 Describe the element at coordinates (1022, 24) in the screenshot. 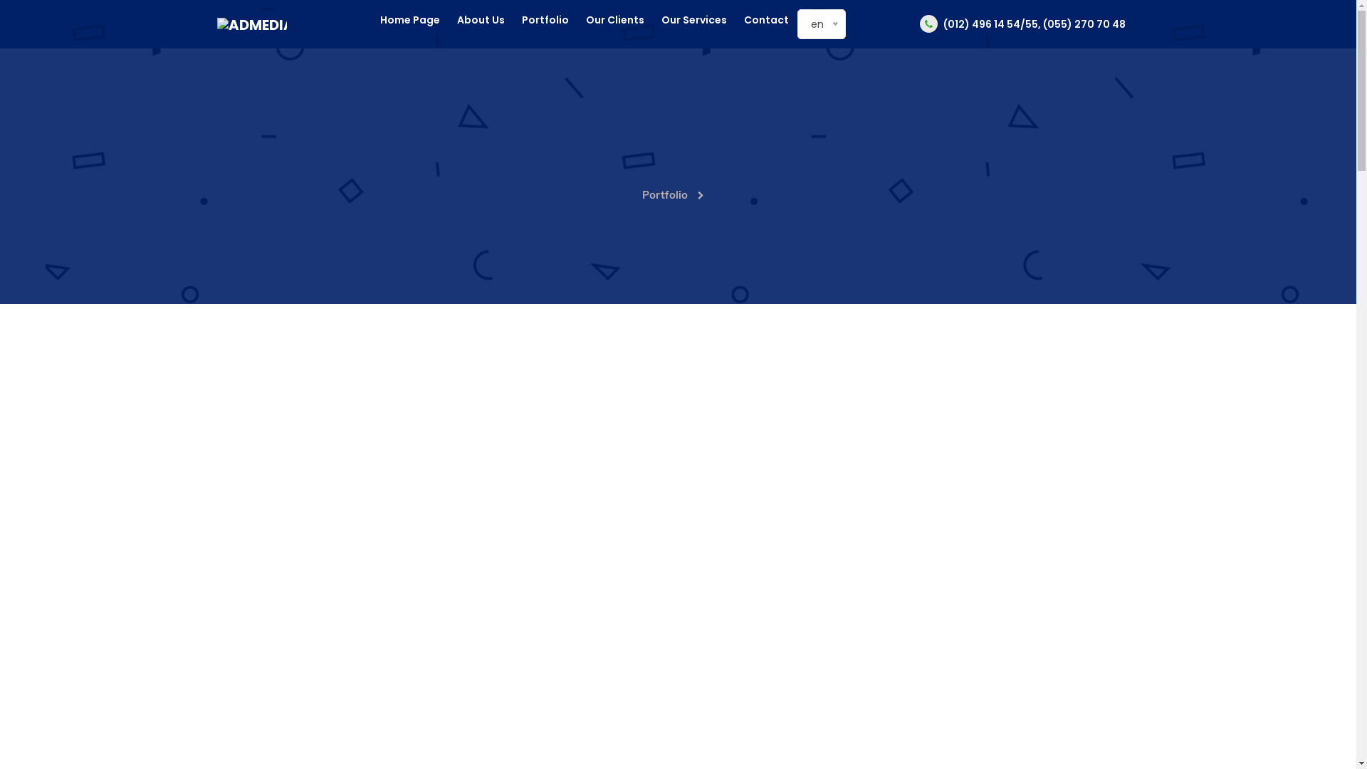

I see `(012) 496 14 54/55, (055) 270 70 48` at that location.